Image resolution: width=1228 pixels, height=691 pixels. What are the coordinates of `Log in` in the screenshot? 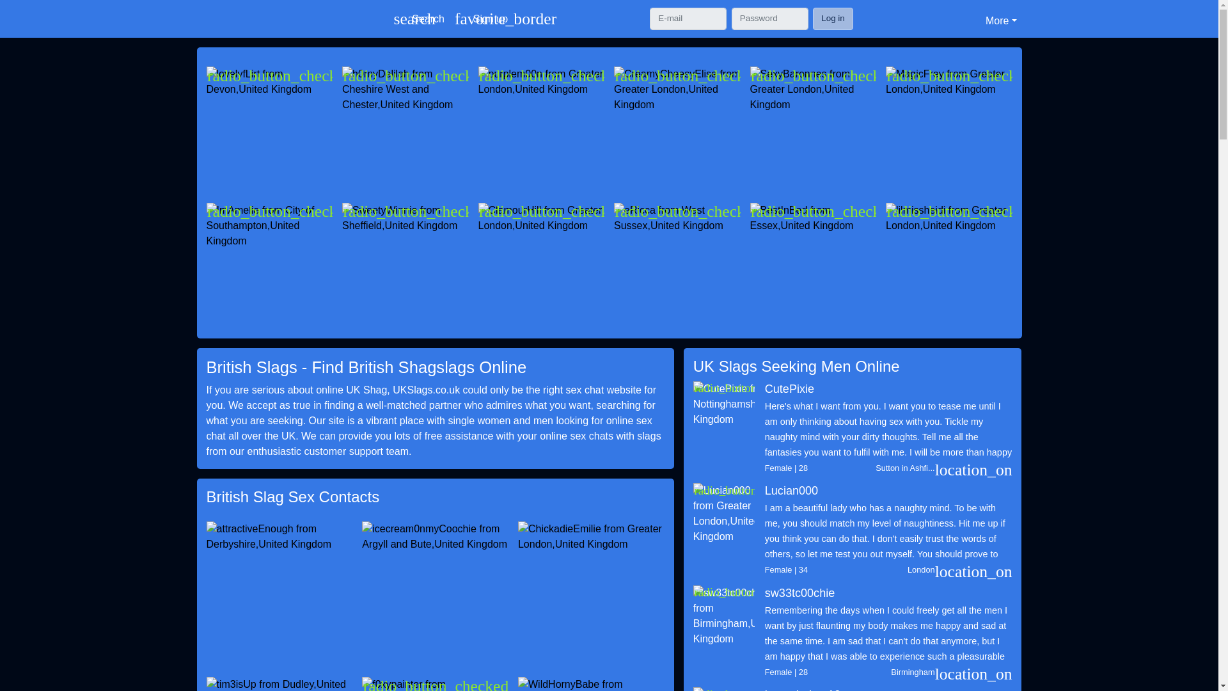 It's located at (419, 19).